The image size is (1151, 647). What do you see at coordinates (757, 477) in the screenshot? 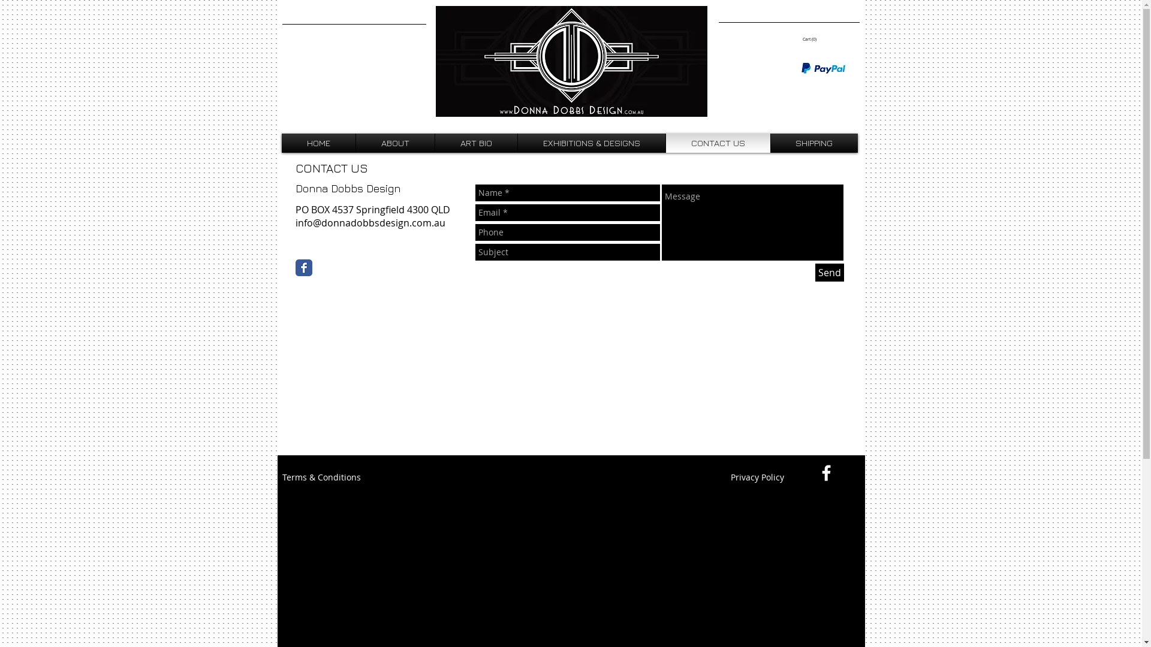
I see `Privacy Policy` at bounding box center [757, 477].